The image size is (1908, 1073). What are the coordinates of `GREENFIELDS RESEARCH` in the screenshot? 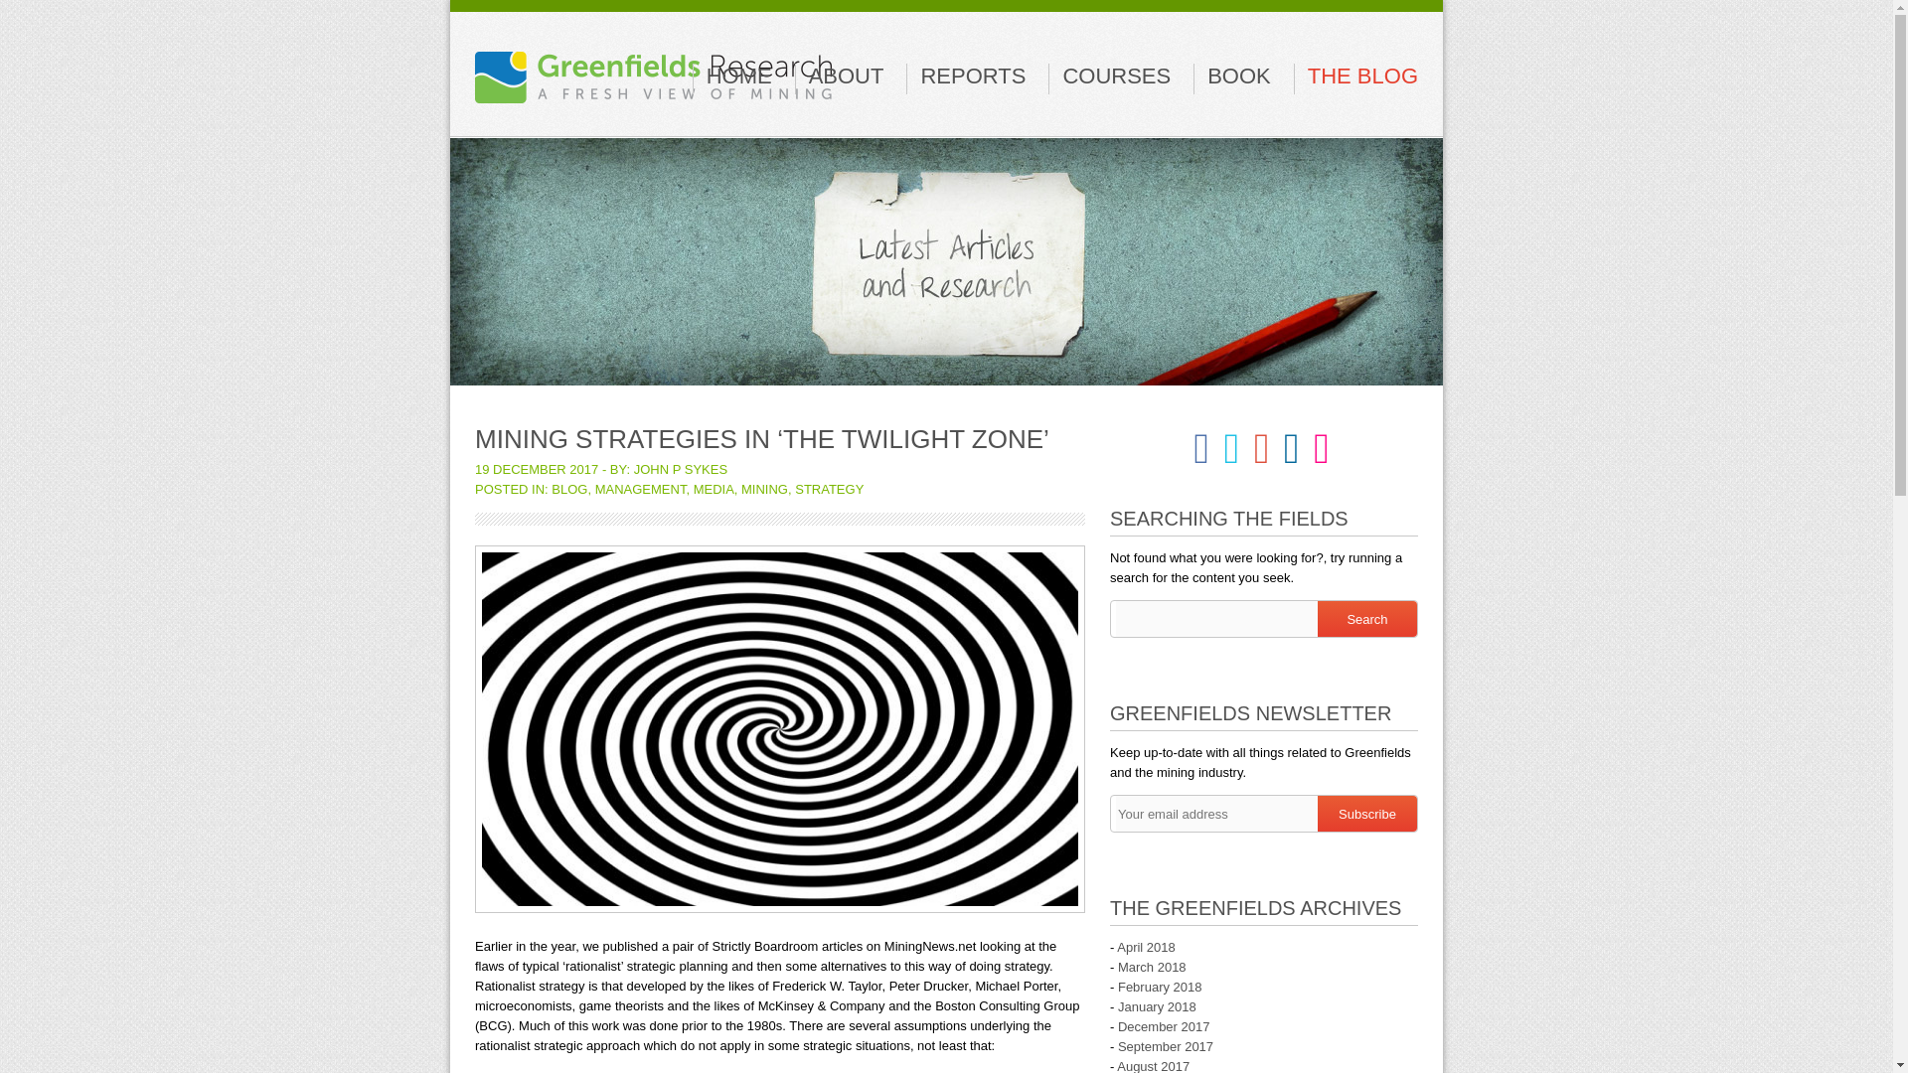 It's located at (654, 67).